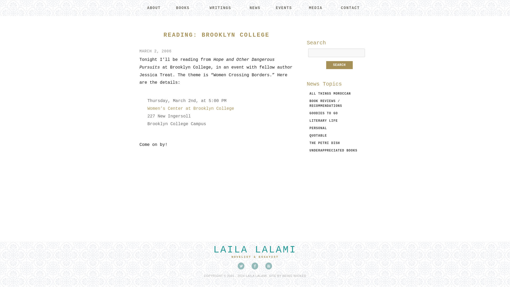  I want to click on PERSONAL, so click(318, 128).